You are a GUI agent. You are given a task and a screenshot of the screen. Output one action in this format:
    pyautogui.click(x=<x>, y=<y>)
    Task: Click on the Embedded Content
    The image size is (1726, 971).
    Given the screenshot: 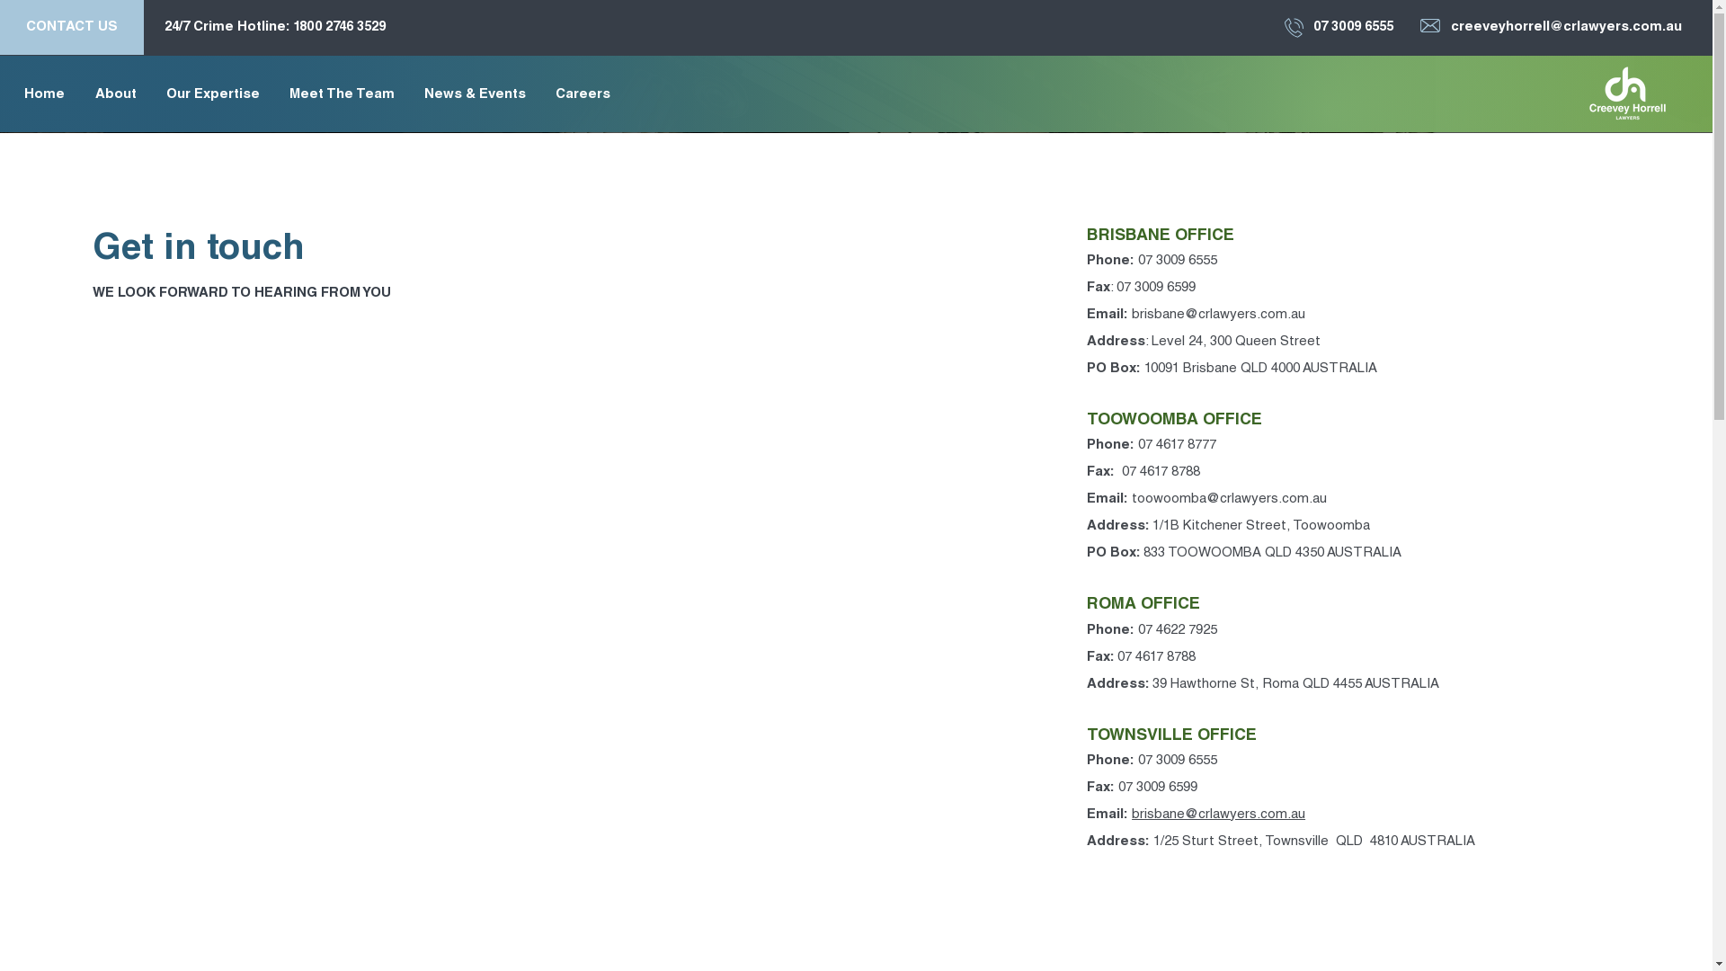 What is the action you would take?
    pyautogui.click(x=315, y=545)
    